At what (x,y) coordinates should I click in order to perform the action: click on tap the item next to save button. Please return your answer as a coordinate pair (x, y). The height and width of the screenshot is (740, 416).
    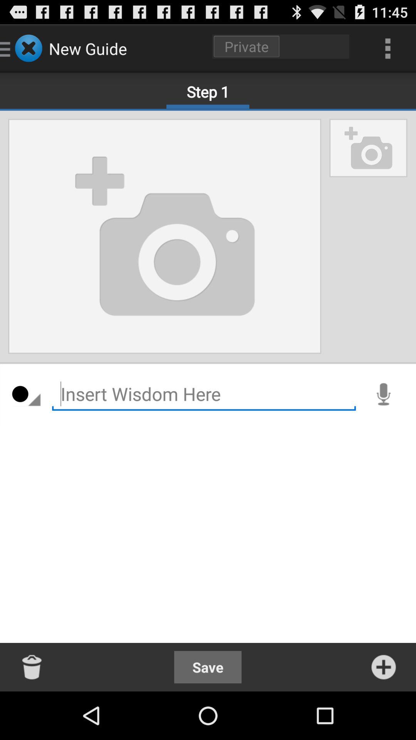
    Looking at the image, I should click on (32, 667).